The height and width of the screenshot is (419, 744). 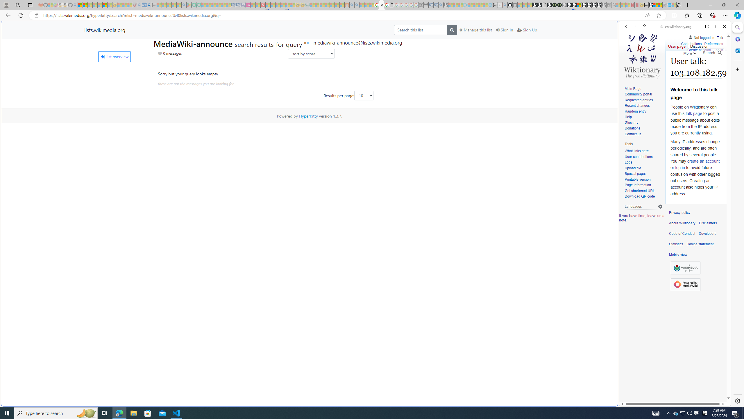 What do you see at coordinates (700, 299) in the screenshot?
I see `Actions for this site` at bounding box center [700, 299].